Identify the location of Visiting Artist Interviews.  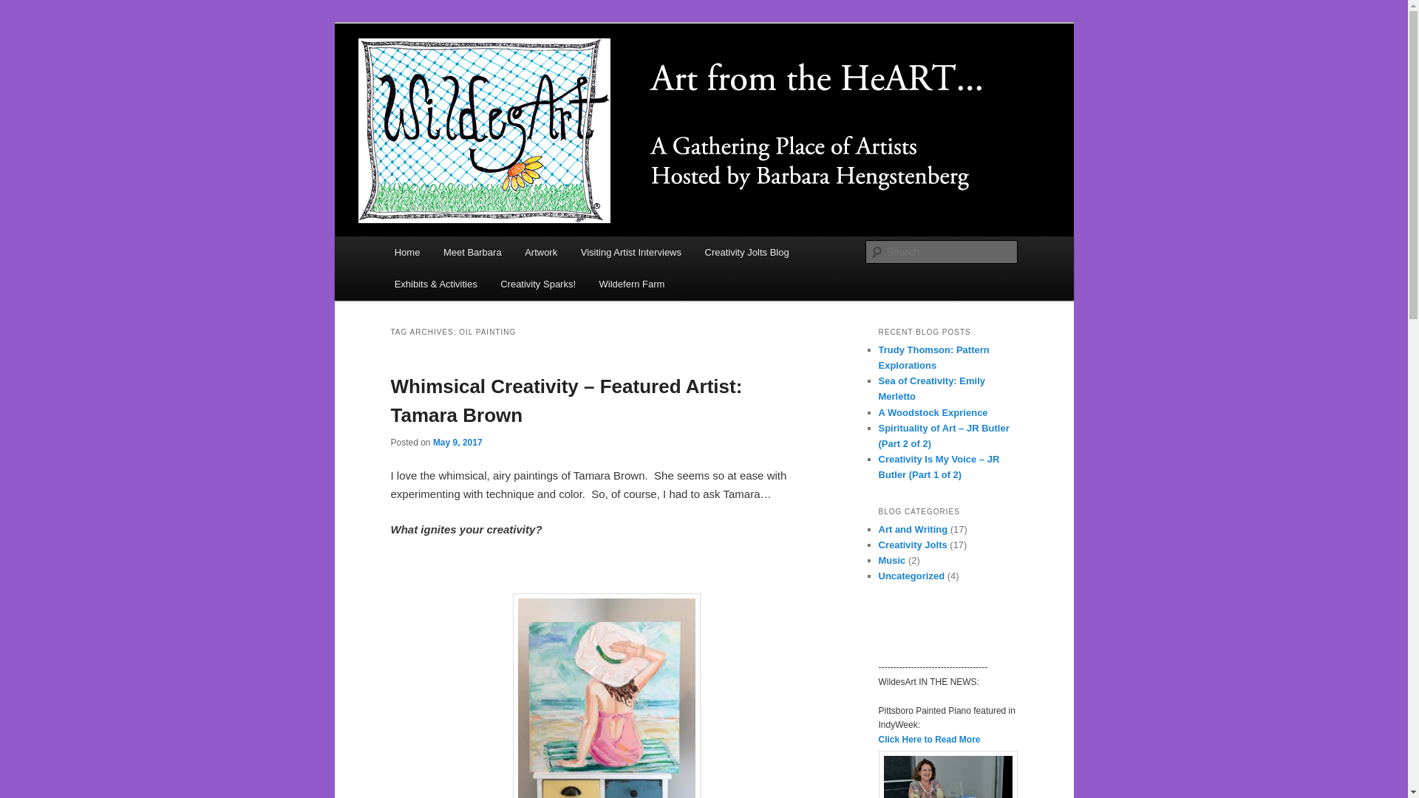
(631, 251).